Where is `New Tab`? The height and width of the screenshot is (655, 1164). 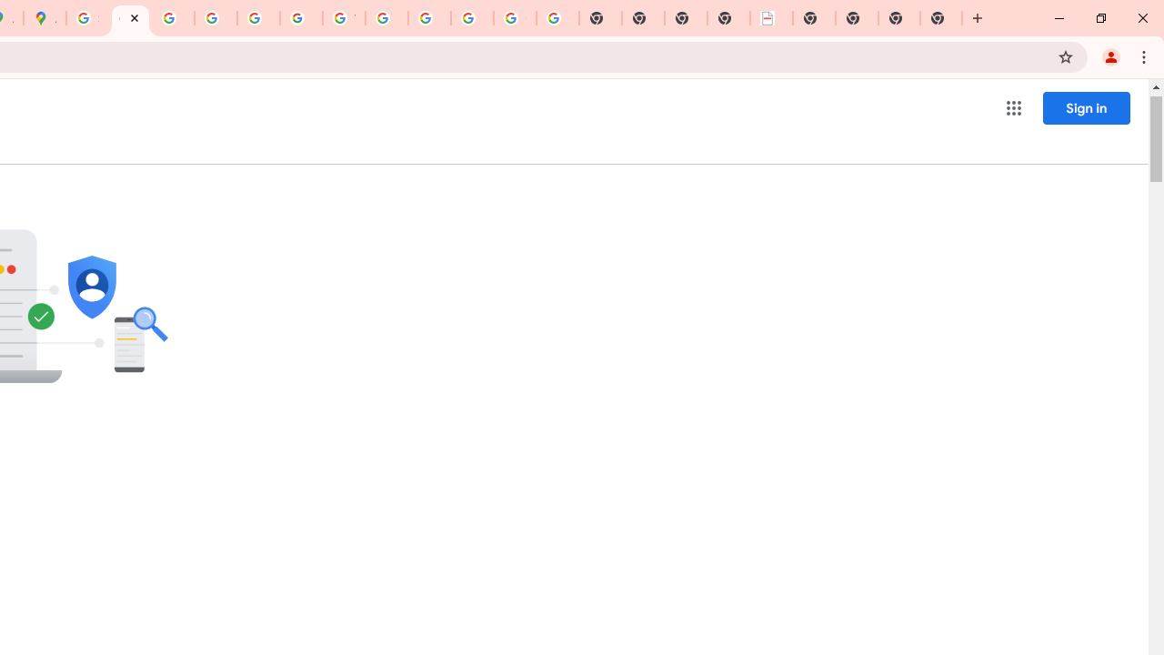 New Tab is located at coordinates (941, 18).